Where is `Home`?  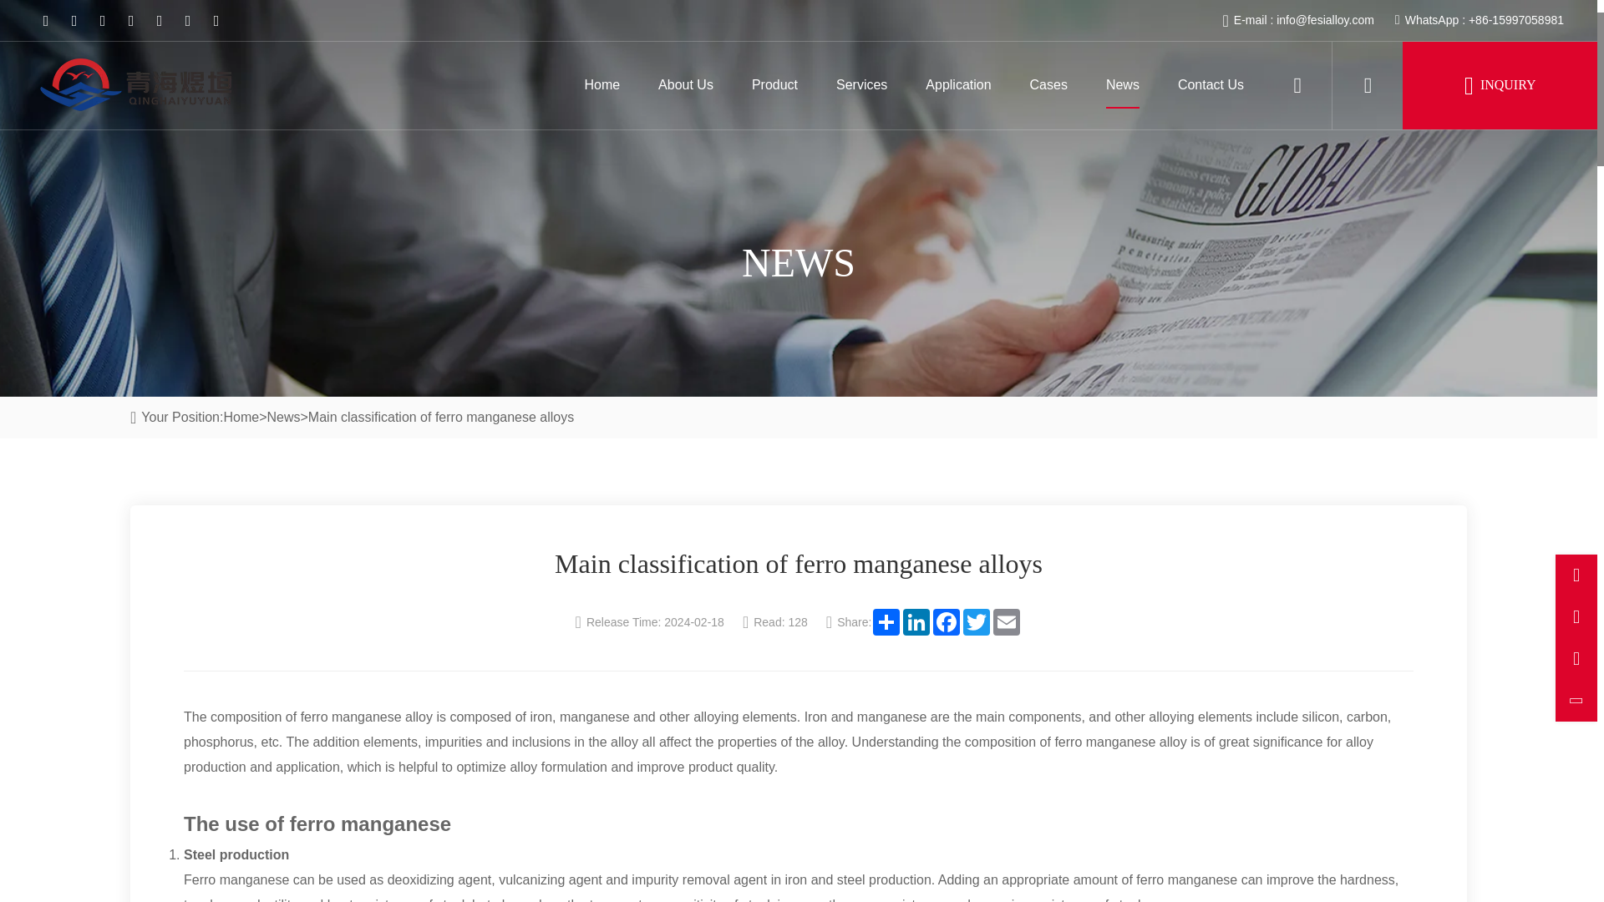 Home is located at coordinates (601, 85).